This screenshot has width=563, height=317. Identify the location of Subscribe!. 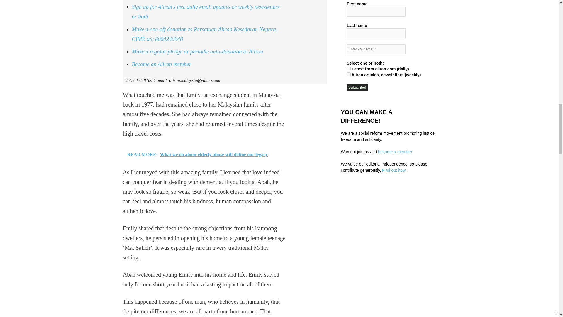
(357, 87).